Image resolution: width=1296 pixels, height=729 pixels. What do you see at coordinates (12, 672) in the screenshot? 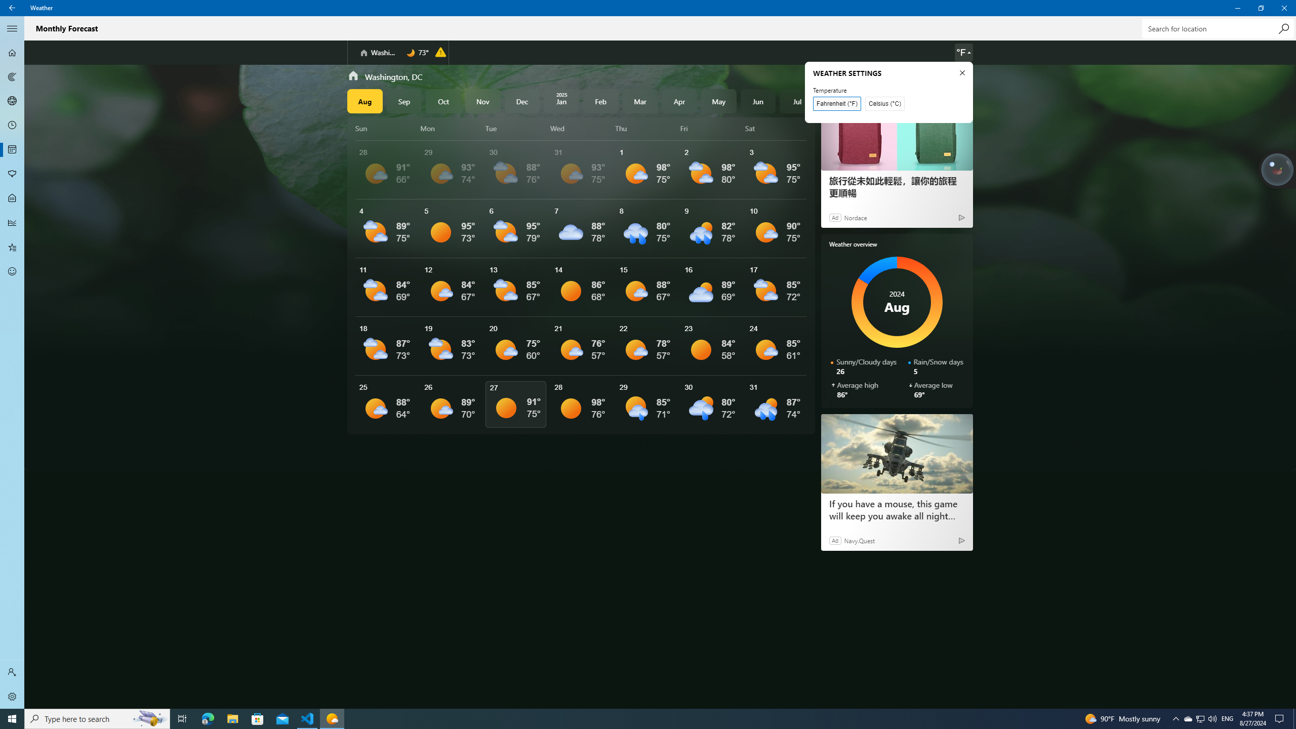
I see `Sign in` at bounding box center [12, 672].